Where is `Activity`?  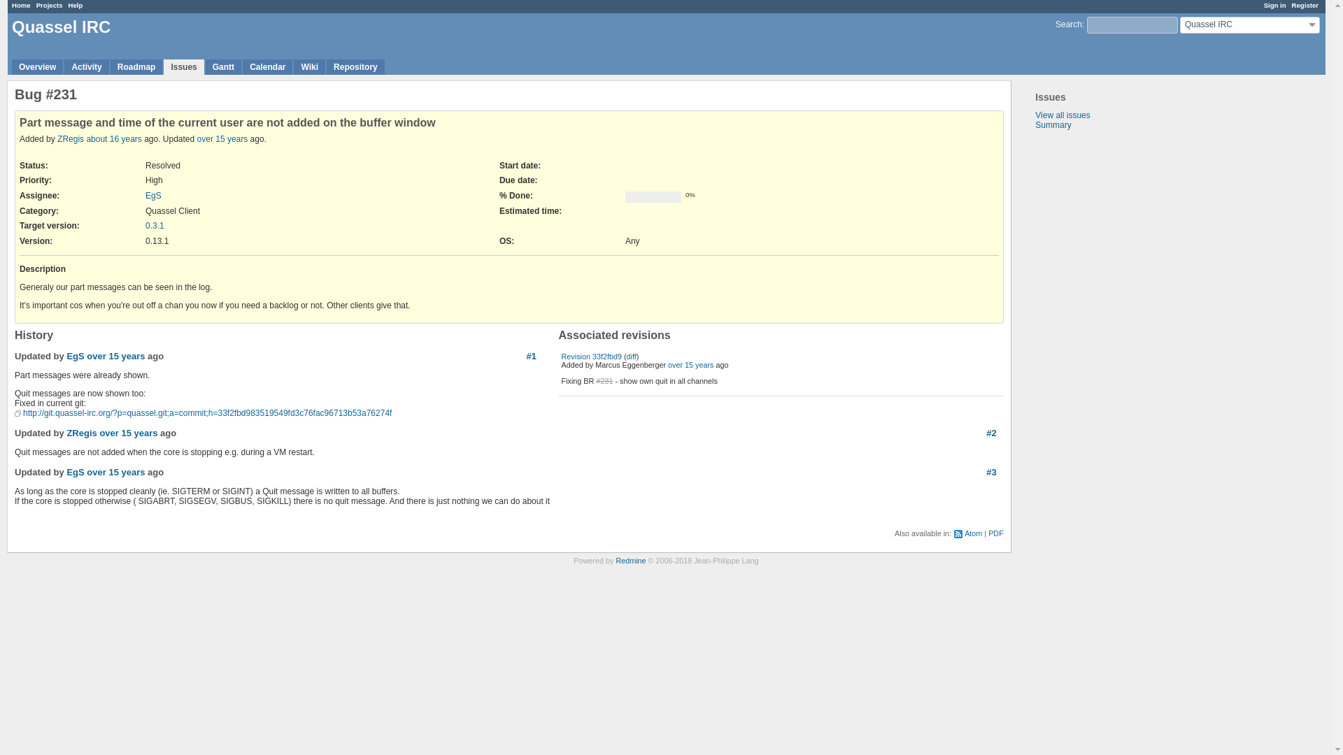 Activity is located at coordinates (87, 67).